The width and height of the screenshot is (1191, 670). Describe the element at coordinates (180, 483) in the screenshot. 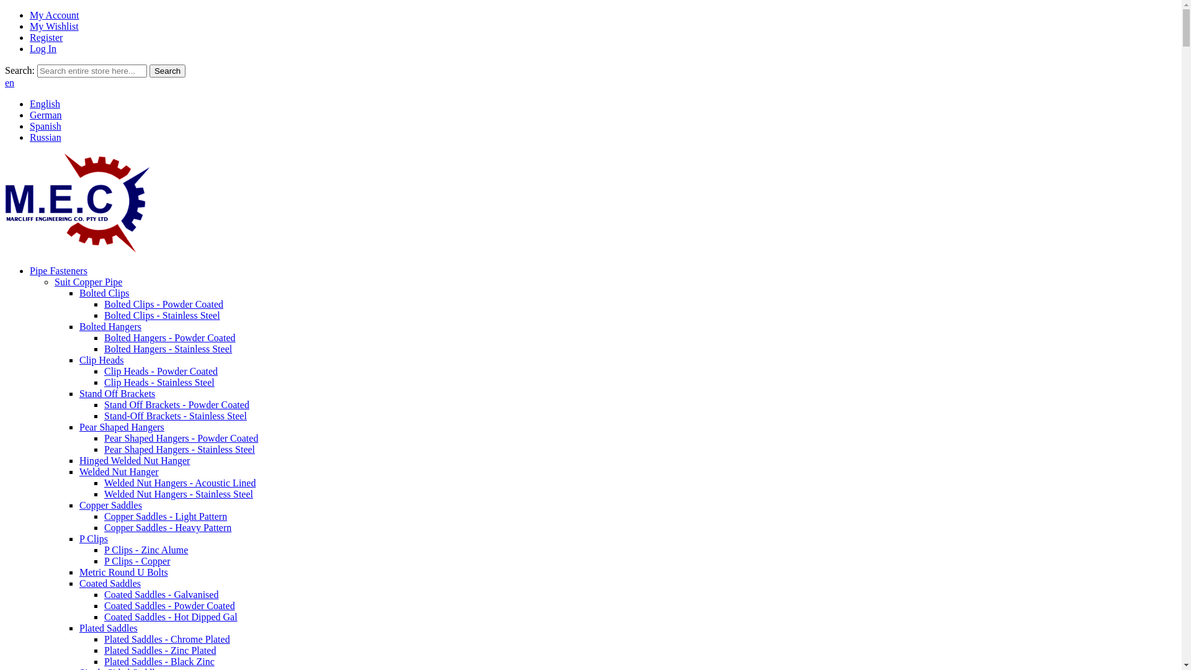

I see `Welded Nut Hangers - Acoustic Lined` at that location.